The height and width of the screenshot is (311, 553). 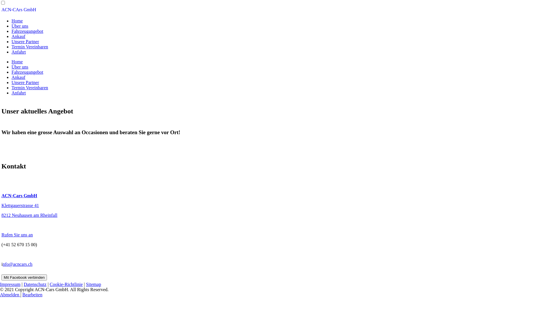 I want to click on nfo@acncars.ch, so click(x=17, y=264).